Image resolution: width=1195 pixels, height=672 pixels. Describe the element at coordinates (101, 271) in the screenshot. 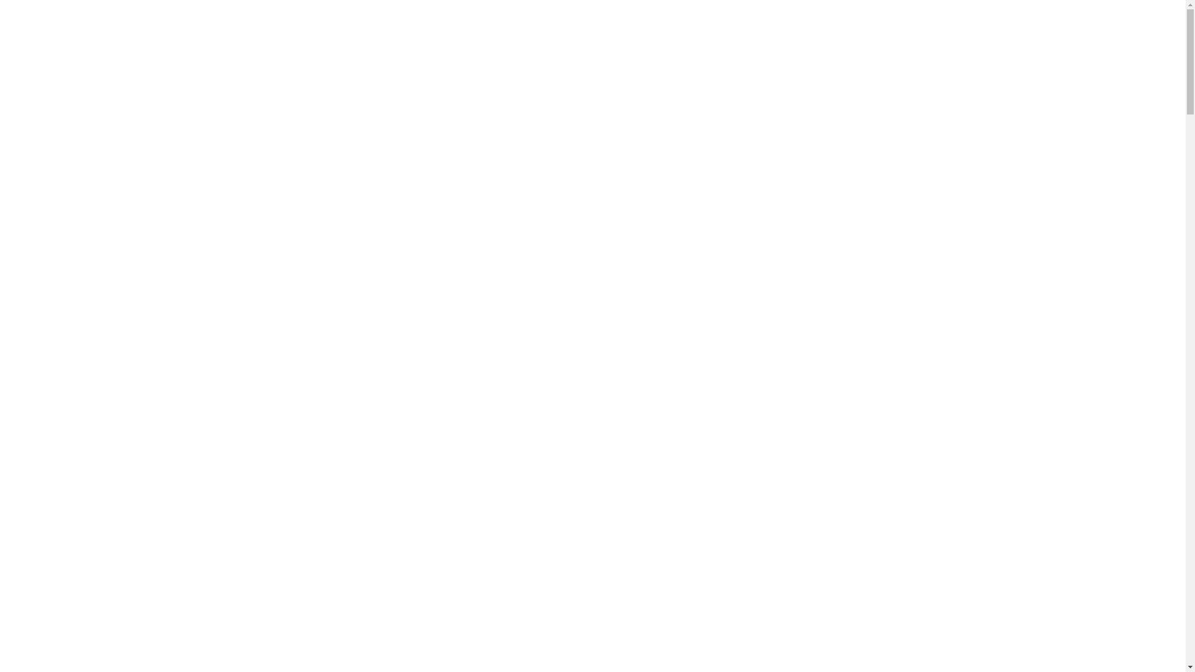

I see `Skin Peels` at that location.